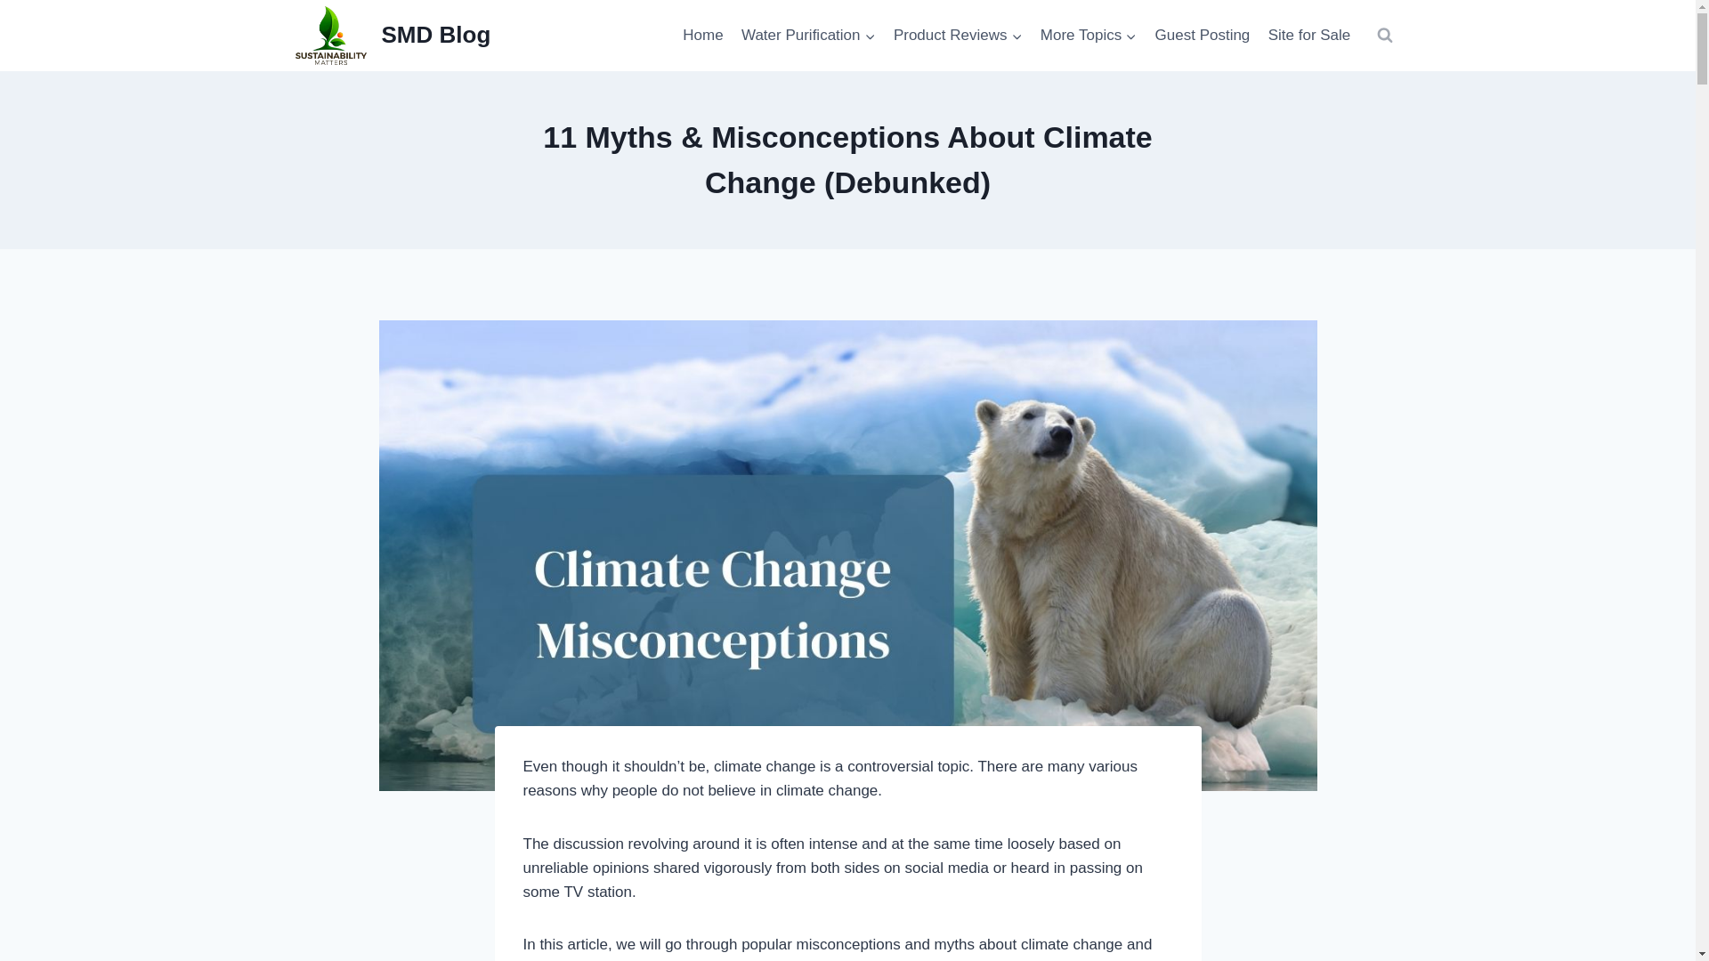 This screenshot has height=961, width=1709. Describe the element at coordinates (958, 36) in the screenshot. I see `Product Reviews` at that location.